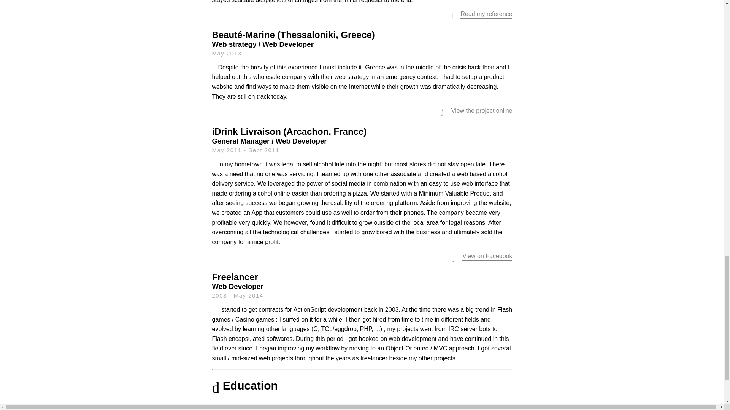 The width and height of the screenshot is (730, 410). I want to click on View the project online, so click(481, 110).